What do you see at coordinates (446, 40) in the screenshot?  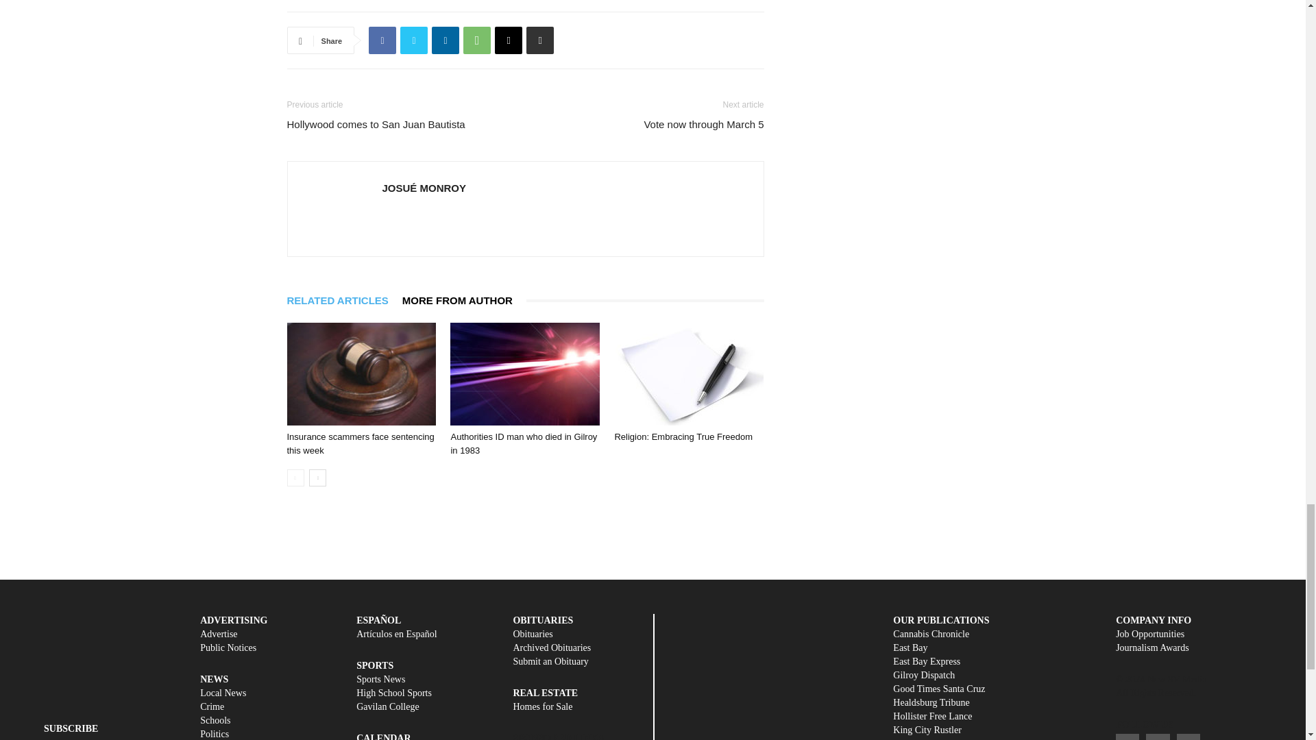 I see `Linkedin` at bounding box center [446, 40].